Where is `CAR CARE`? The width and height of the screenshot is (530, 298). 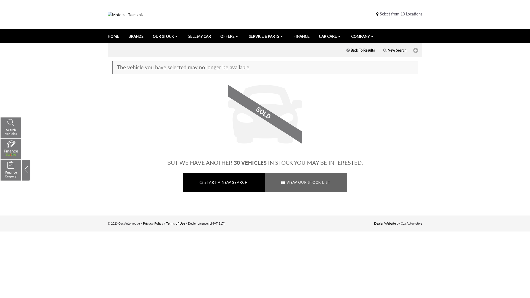
CAR CARE is located at coordinates (330, 36).